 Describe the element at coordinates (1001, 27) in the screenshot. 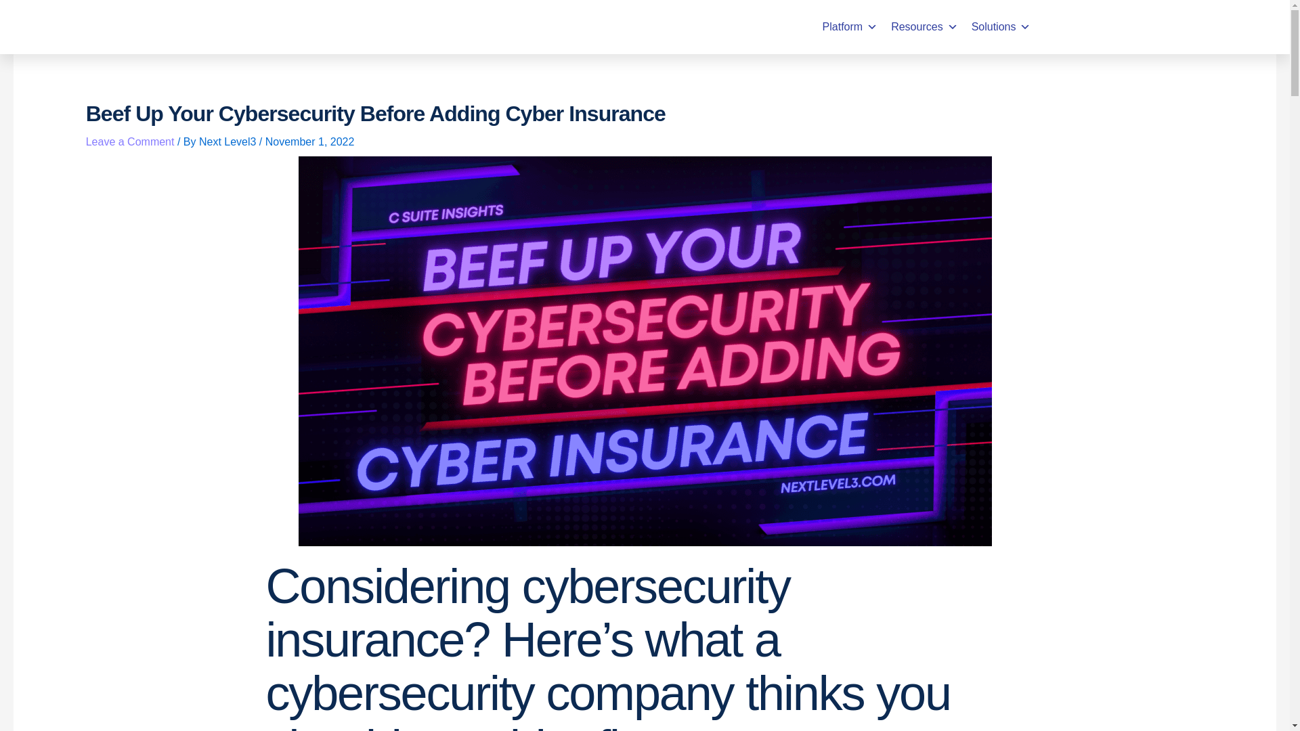

I see `Solutions` at that location.